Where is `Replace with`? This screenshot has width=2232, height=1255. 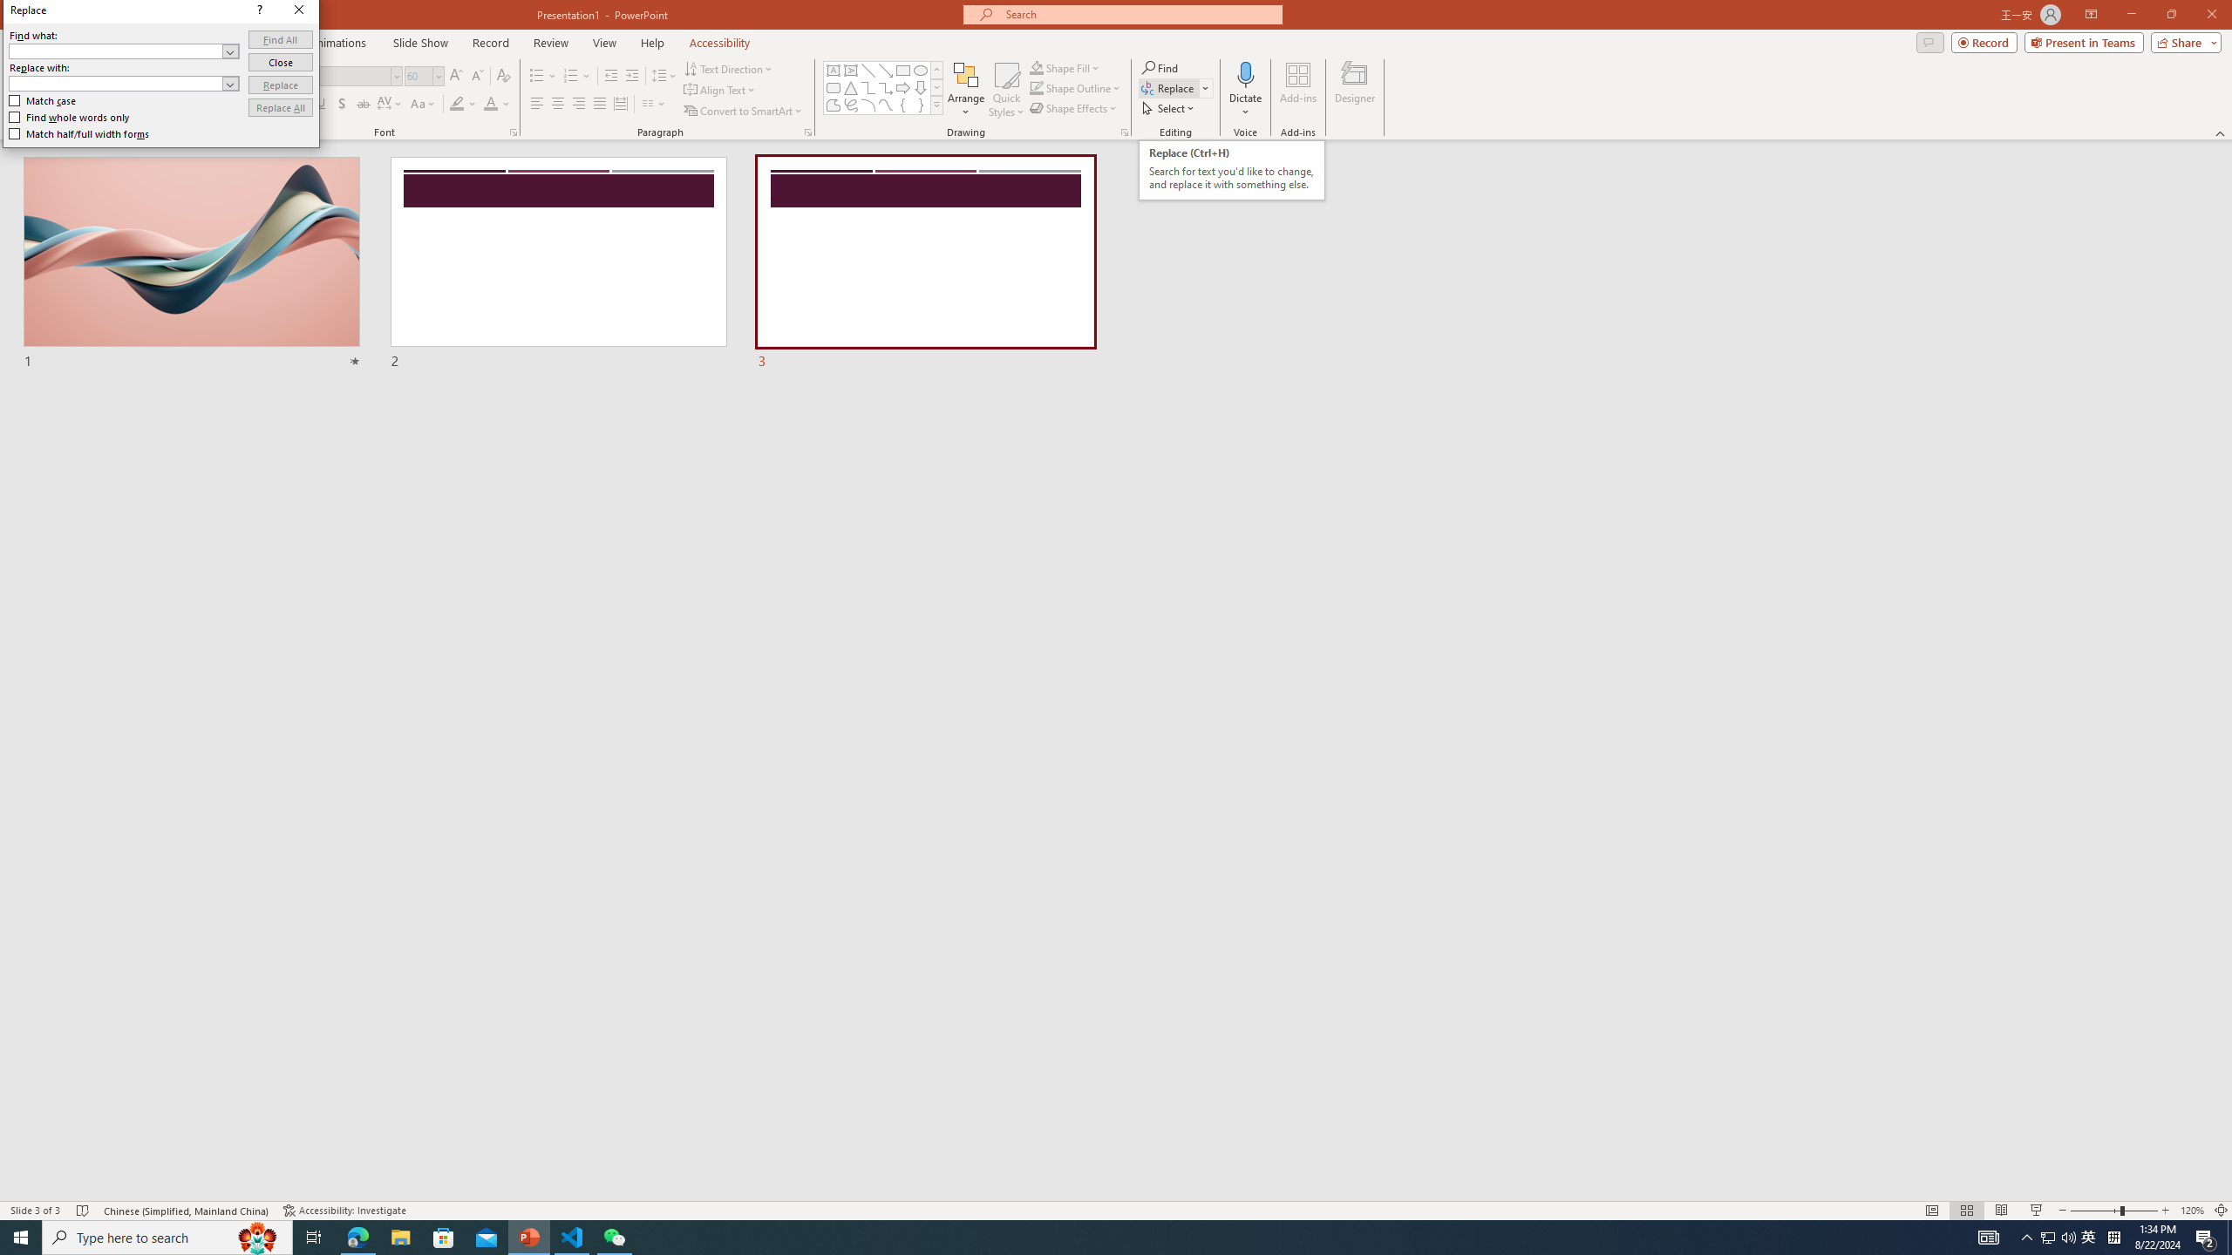 Replace with is located at coordinates (116, 83).